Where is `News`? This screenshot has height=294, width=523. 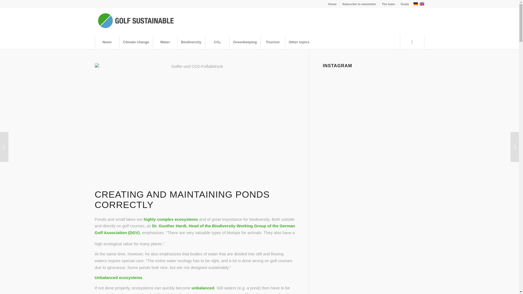 News is located at coordinates (107, 42).